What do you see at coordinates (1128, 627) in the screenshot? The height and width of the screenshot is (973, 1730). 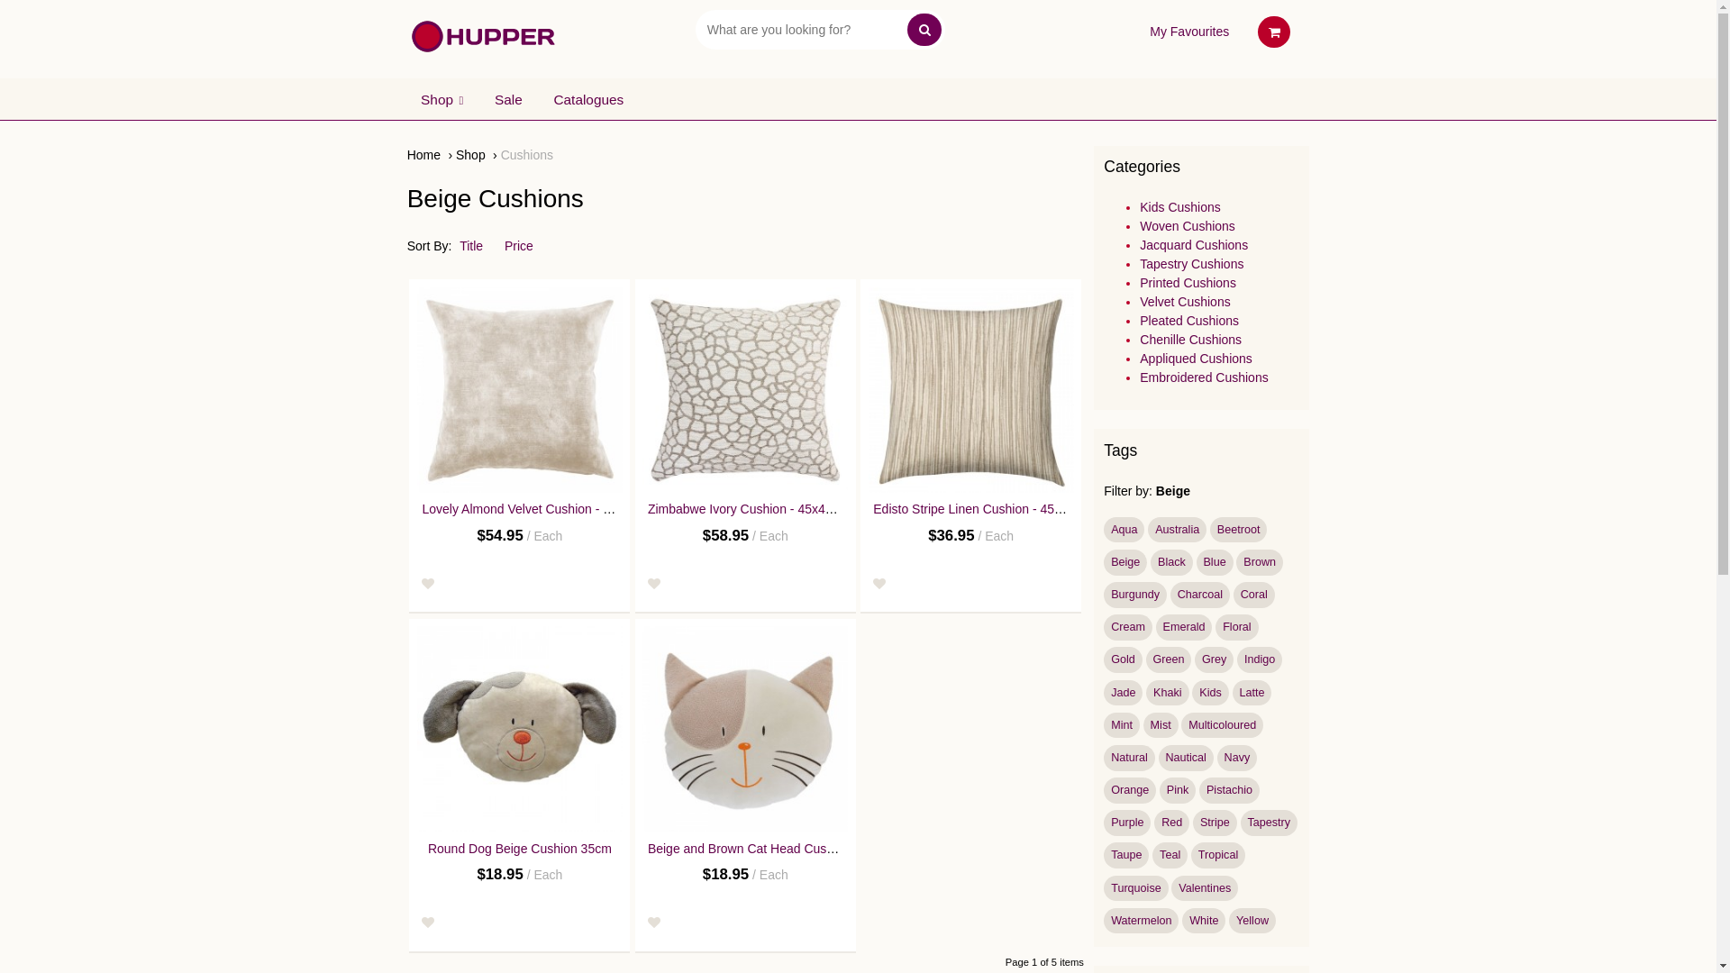 I see `Cream` at bounding box center [1128, 627].